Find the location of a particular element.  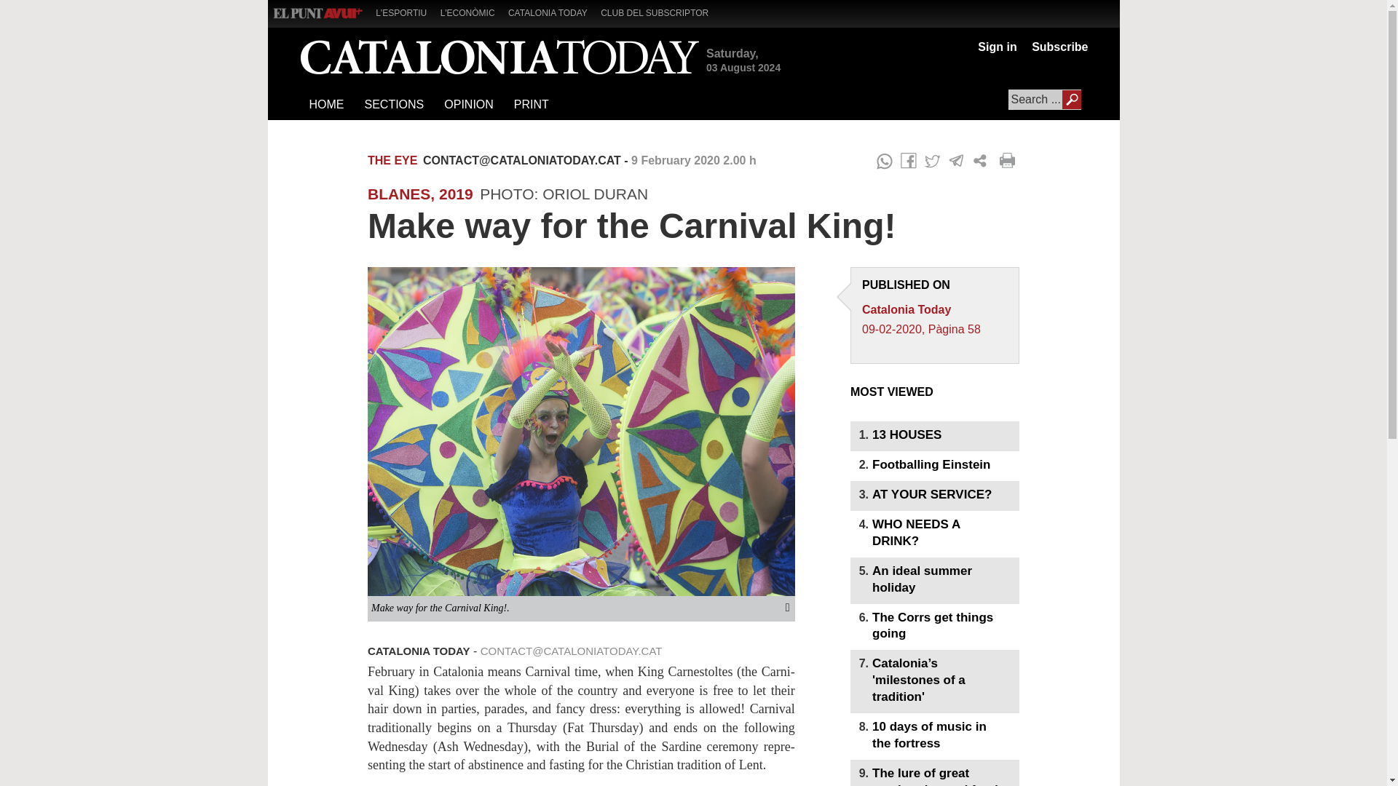

PRINT is located at coordinates (530, 105).